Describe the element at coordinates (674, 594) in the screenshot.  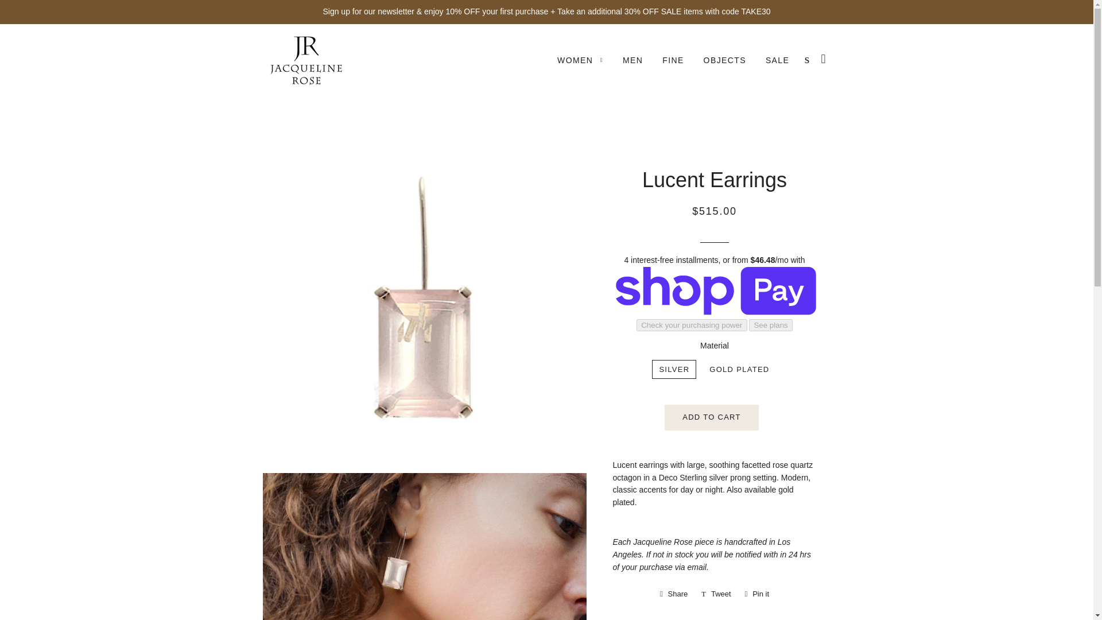
I see `Share on Facebook` at that location.